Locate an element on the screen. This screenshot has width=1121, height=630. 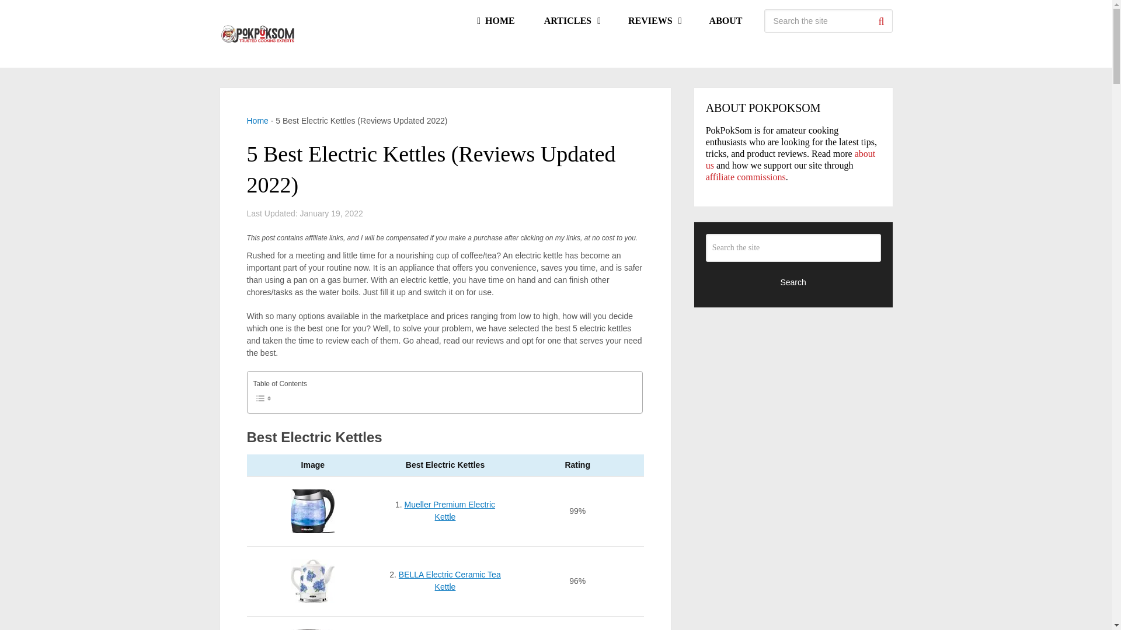
ABOUT is located at coordinates (726, 21).